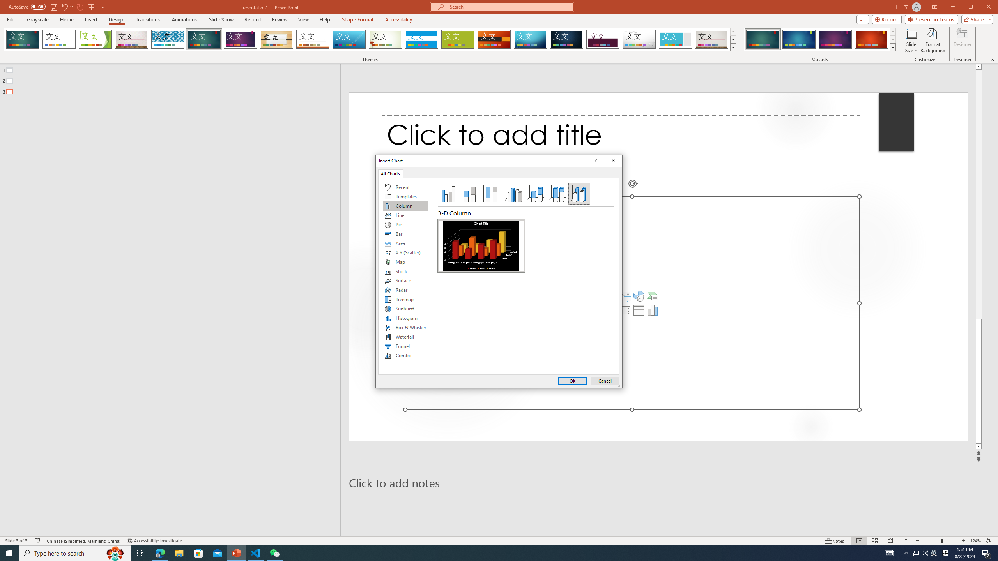 The image size is (998, 561). I want to click on Ion, so click(204, 39).